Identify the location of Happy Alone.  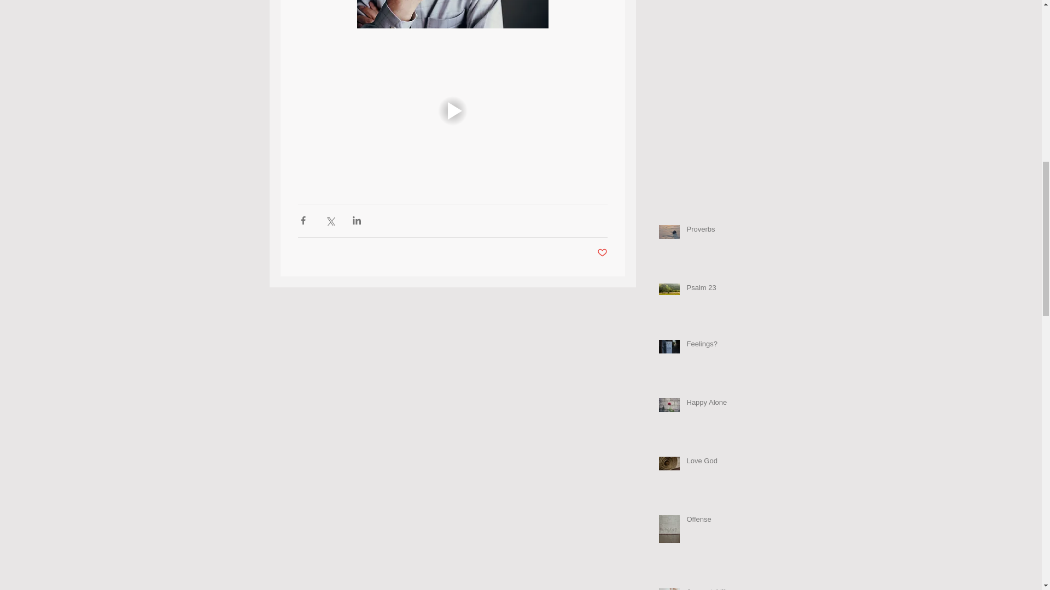
(726, 404).